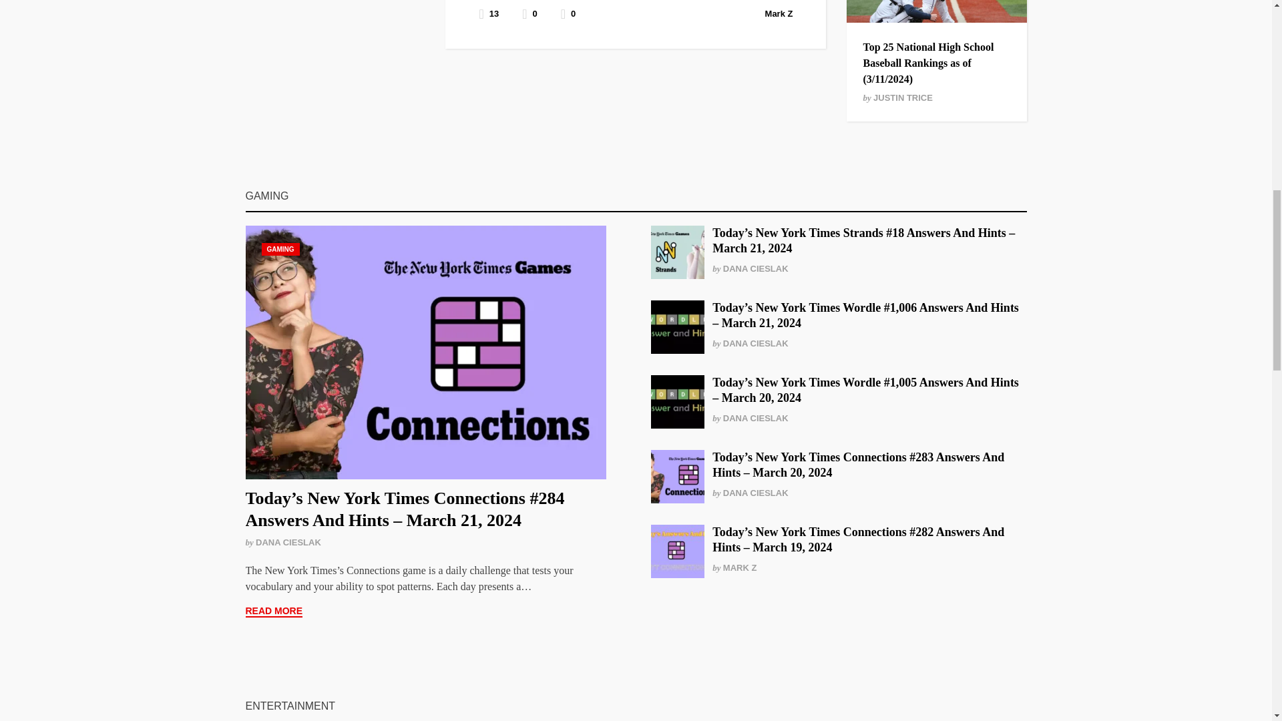  Describe the element at coordinates (903, 97) in the screenshot. I see `JUSTIN TRICE` at that location.